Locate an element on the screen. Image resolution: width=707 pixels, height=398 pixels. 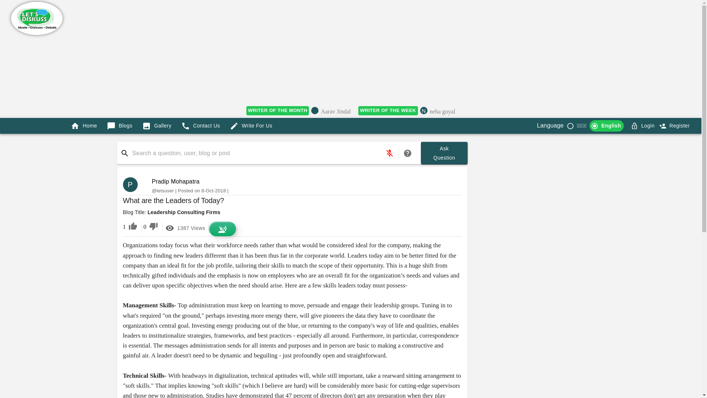
Pradip Mohapatra is located at coordinates (648, 126).